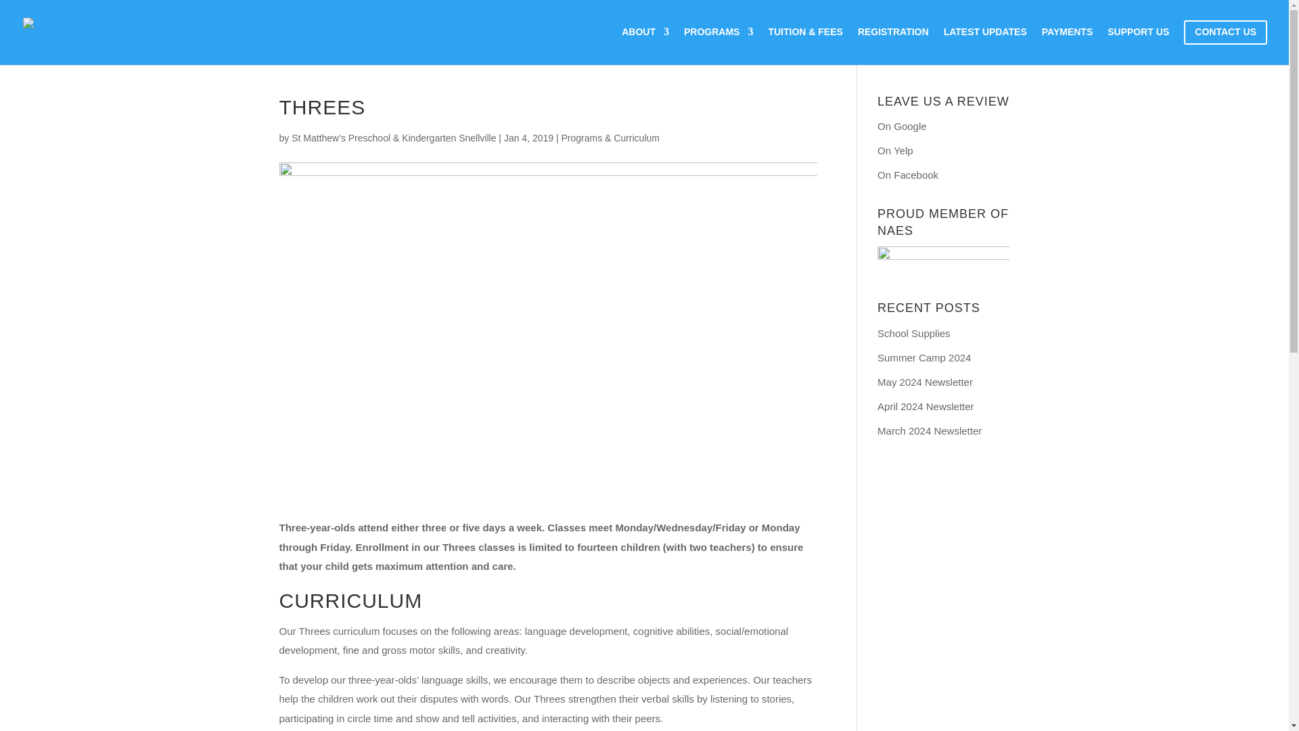 This screenshot has height=731, width=1299. I want to click on ABOUT, so click(645, 42).